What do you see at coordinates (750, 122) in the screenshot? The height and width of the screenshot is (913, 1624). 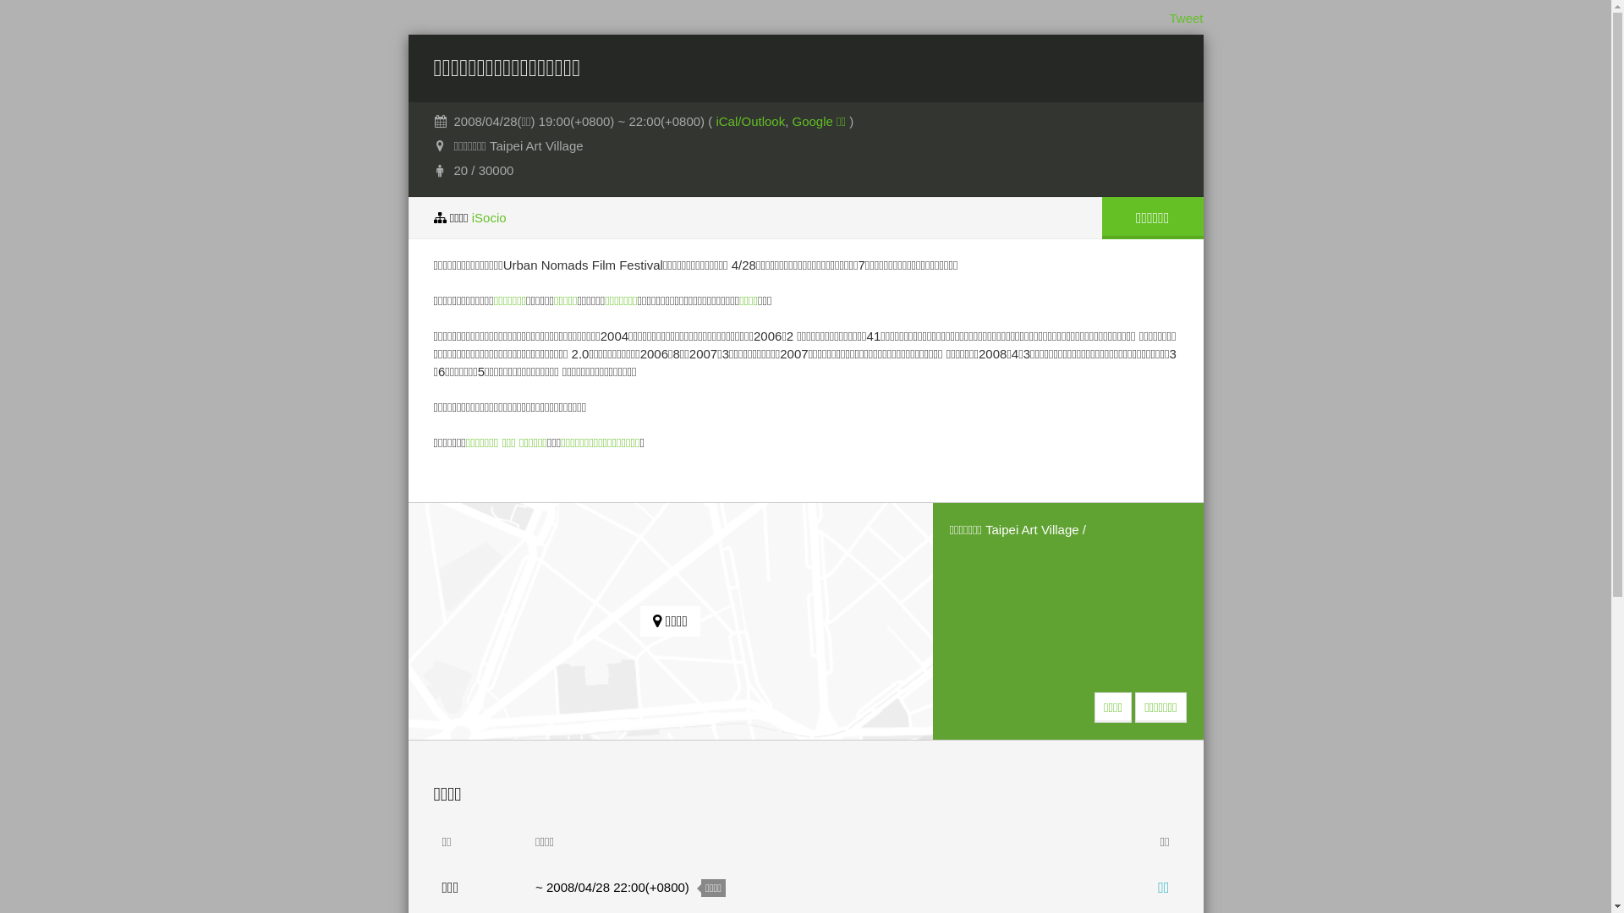 I see `iCal/Outlook` at bounding box center [750, 122].